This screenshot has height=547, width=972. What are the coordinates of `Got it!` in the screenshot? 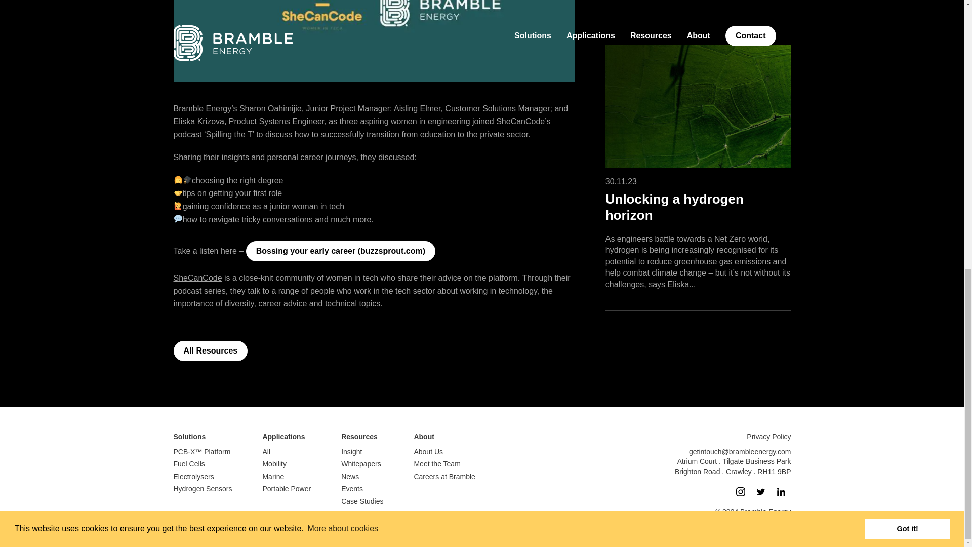 It's located at (907, 5).